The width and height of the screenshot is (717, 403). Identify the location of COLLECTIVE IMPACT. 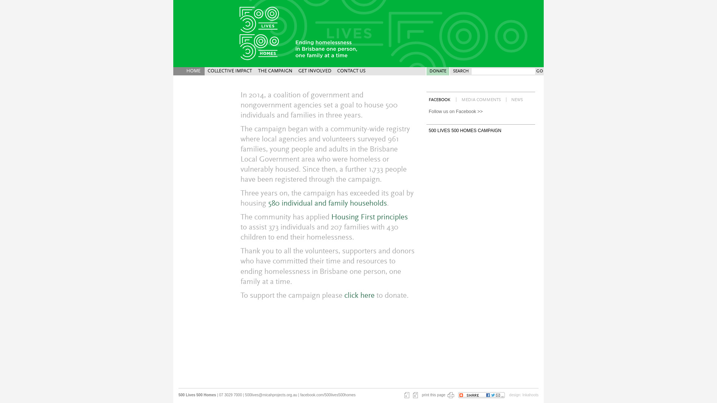
(230, 71).